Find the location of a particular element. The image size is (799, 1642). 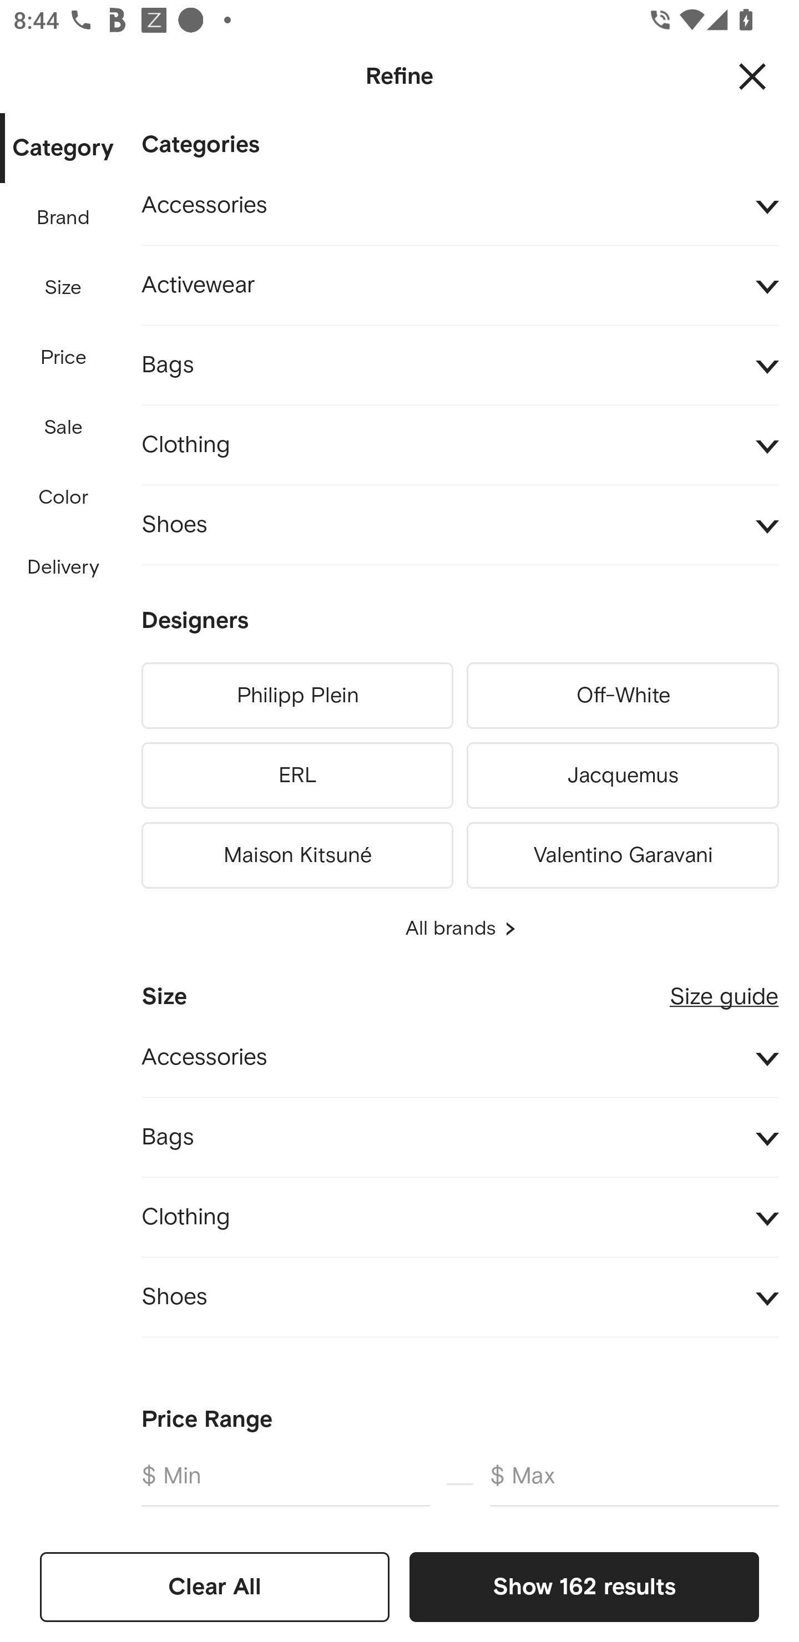

Shoes is located at coordinates (460, 1298).